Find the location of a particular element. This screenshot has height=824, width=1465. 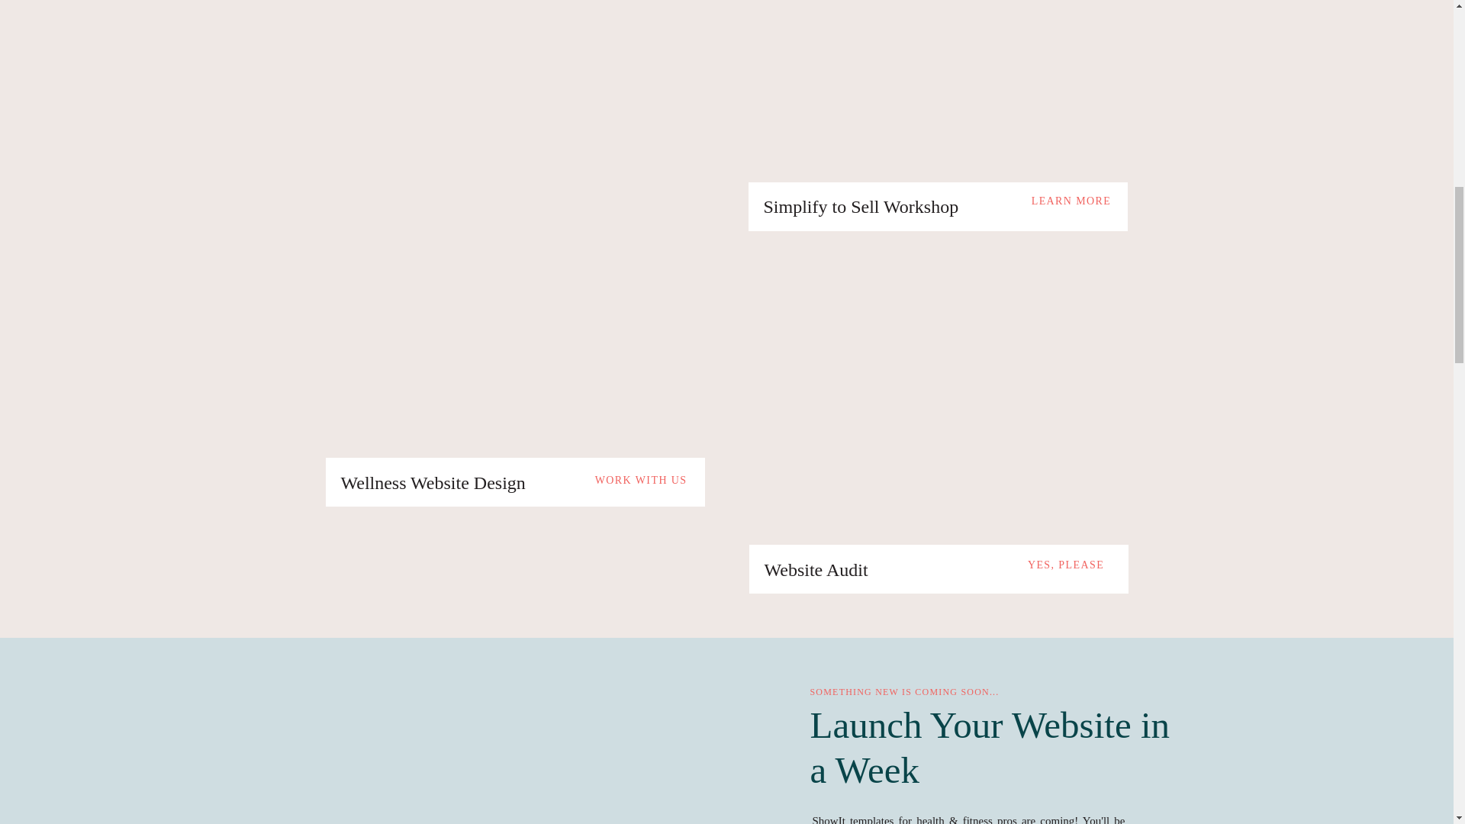

YES, PLEASE is located at coordinates (1067, 563).